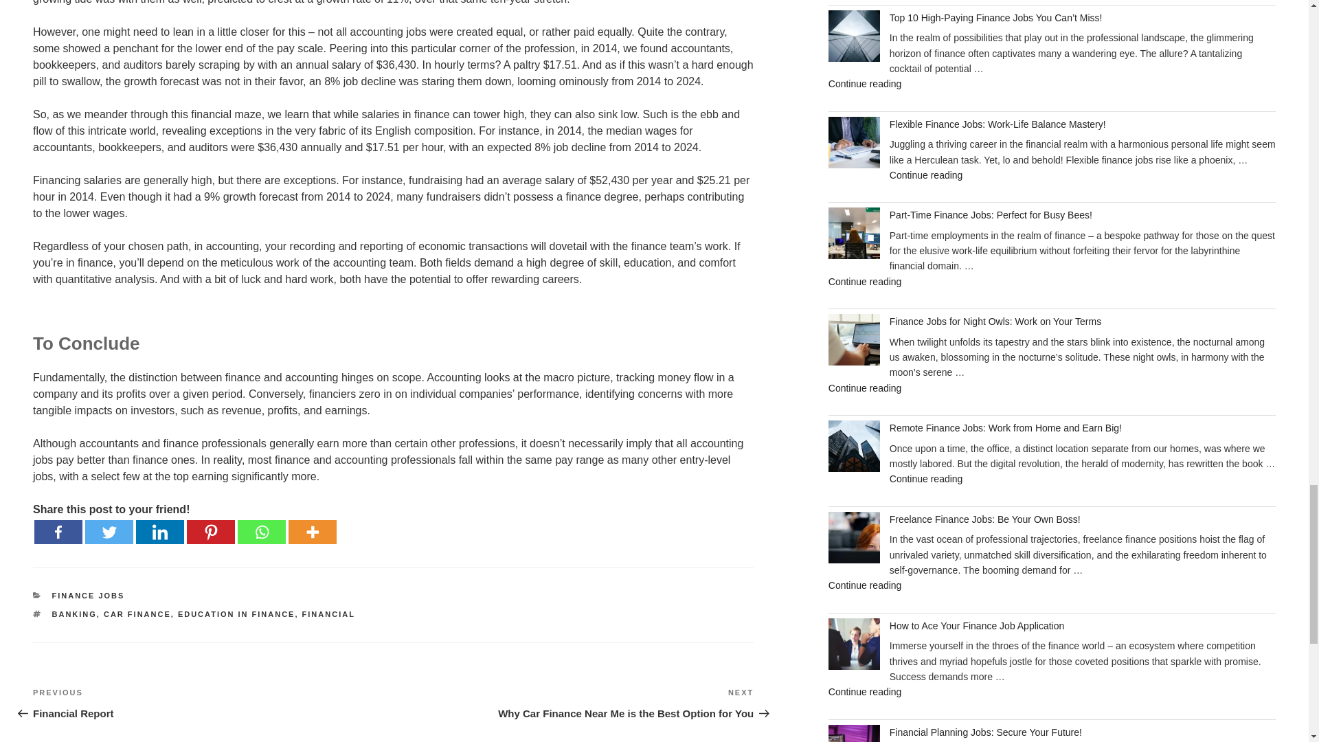 The width and height of the screenshot is (1319, 742). Describe the element at coordinates (261, 531) in the screenshot. I see `Whatsapp` at that location.